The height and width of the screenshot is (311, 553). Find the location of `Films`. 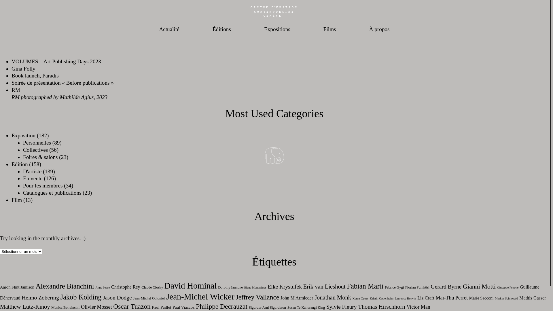

Films is located at coordinates (330, 29).